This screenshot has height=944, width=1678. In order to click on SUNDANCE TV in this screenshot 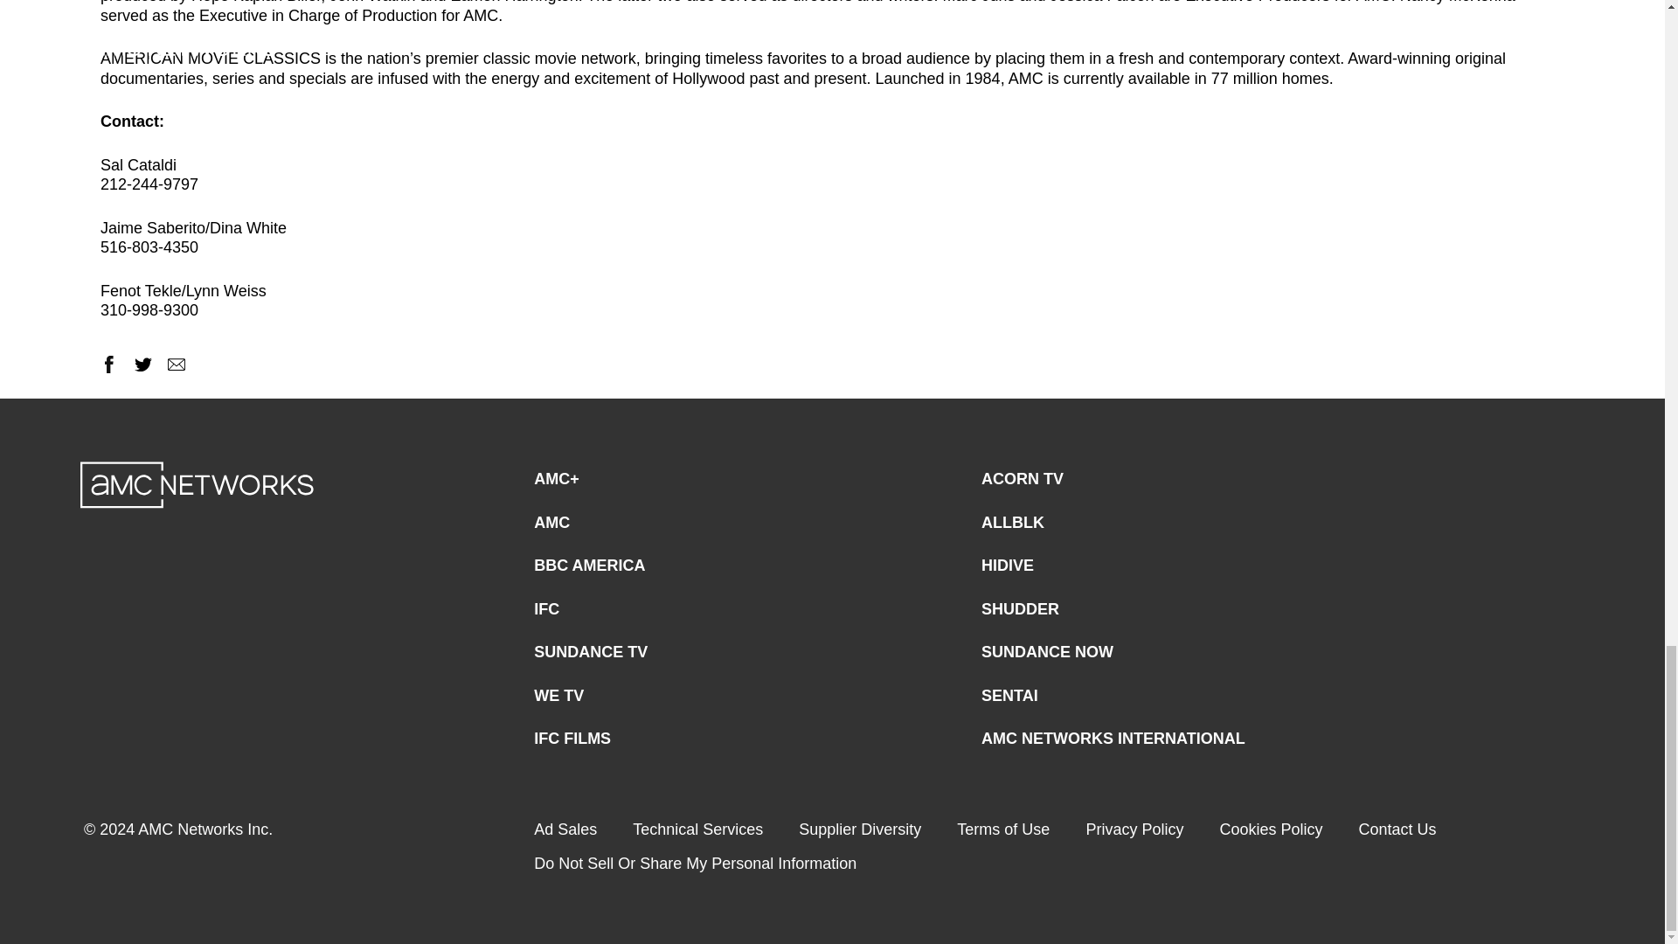, I will do `click(591, 652)`.